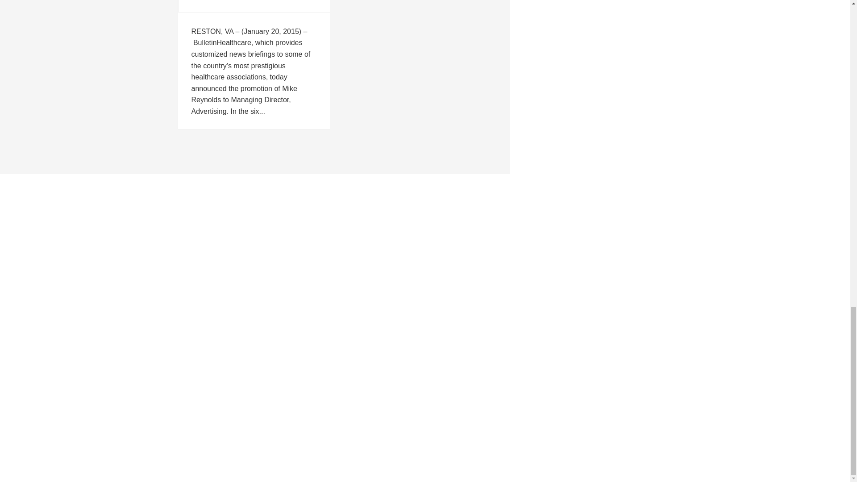 The height and width of the screenshot is (482, 857). What do you see at coordinates (180, 357) in the screenshot?
I see `GDPR` at bounding box center [180, 357].